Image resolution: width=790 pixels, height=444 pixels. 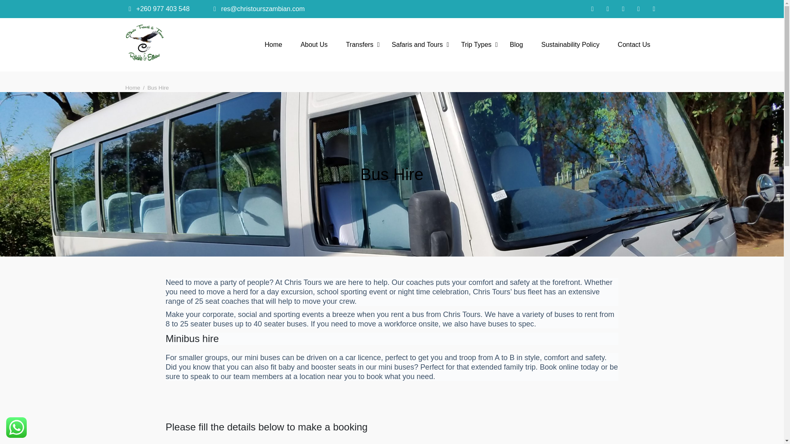 I want to click on Trip Types, so click(x=476, y=44).